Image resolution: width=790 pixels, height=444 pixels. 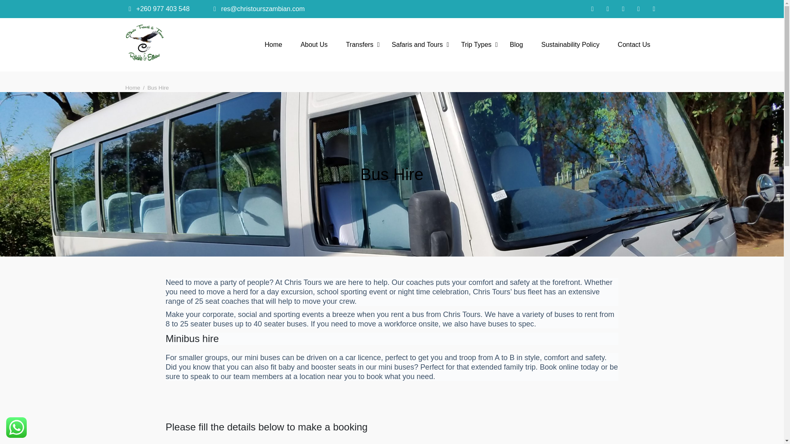 I want to click on Trip Types, so click(x=476, y=44).